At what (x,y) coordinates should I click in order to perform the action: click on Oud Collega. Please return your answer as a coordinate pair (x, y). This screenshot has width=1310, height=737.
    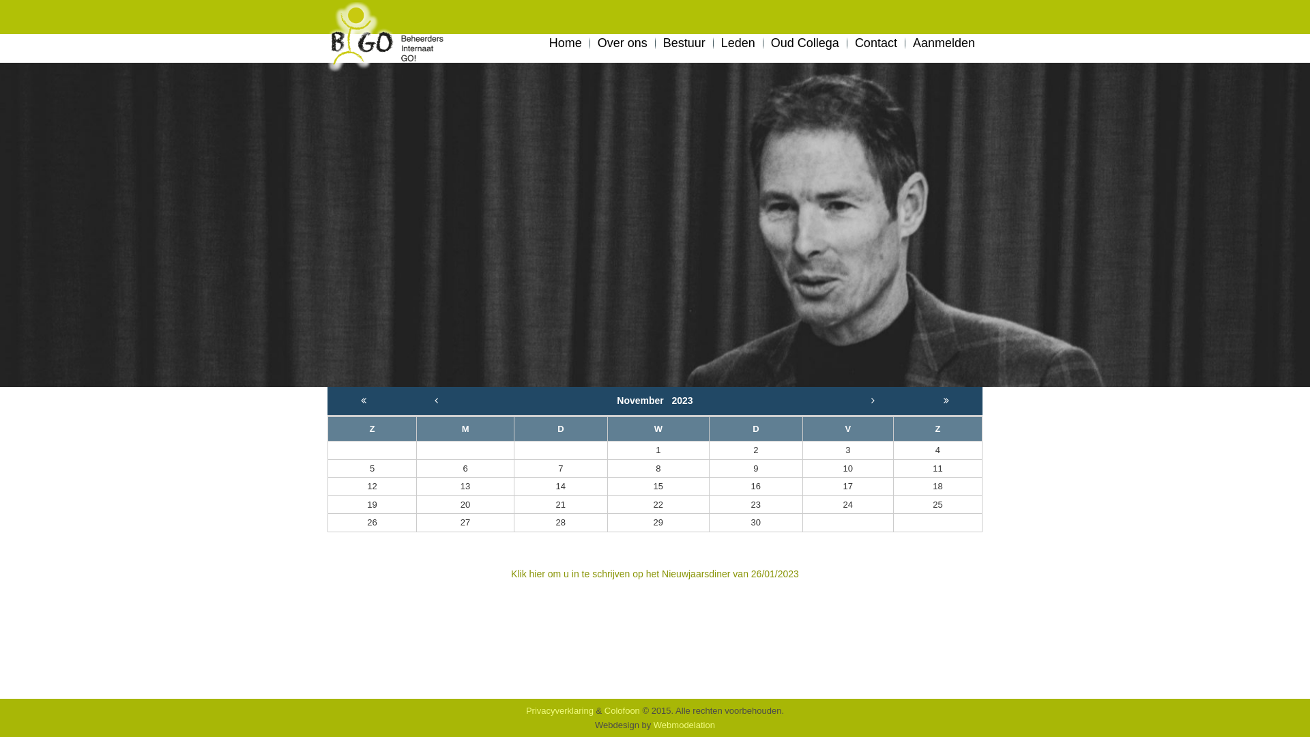
    Looking at the image, I should click on (805, 42).